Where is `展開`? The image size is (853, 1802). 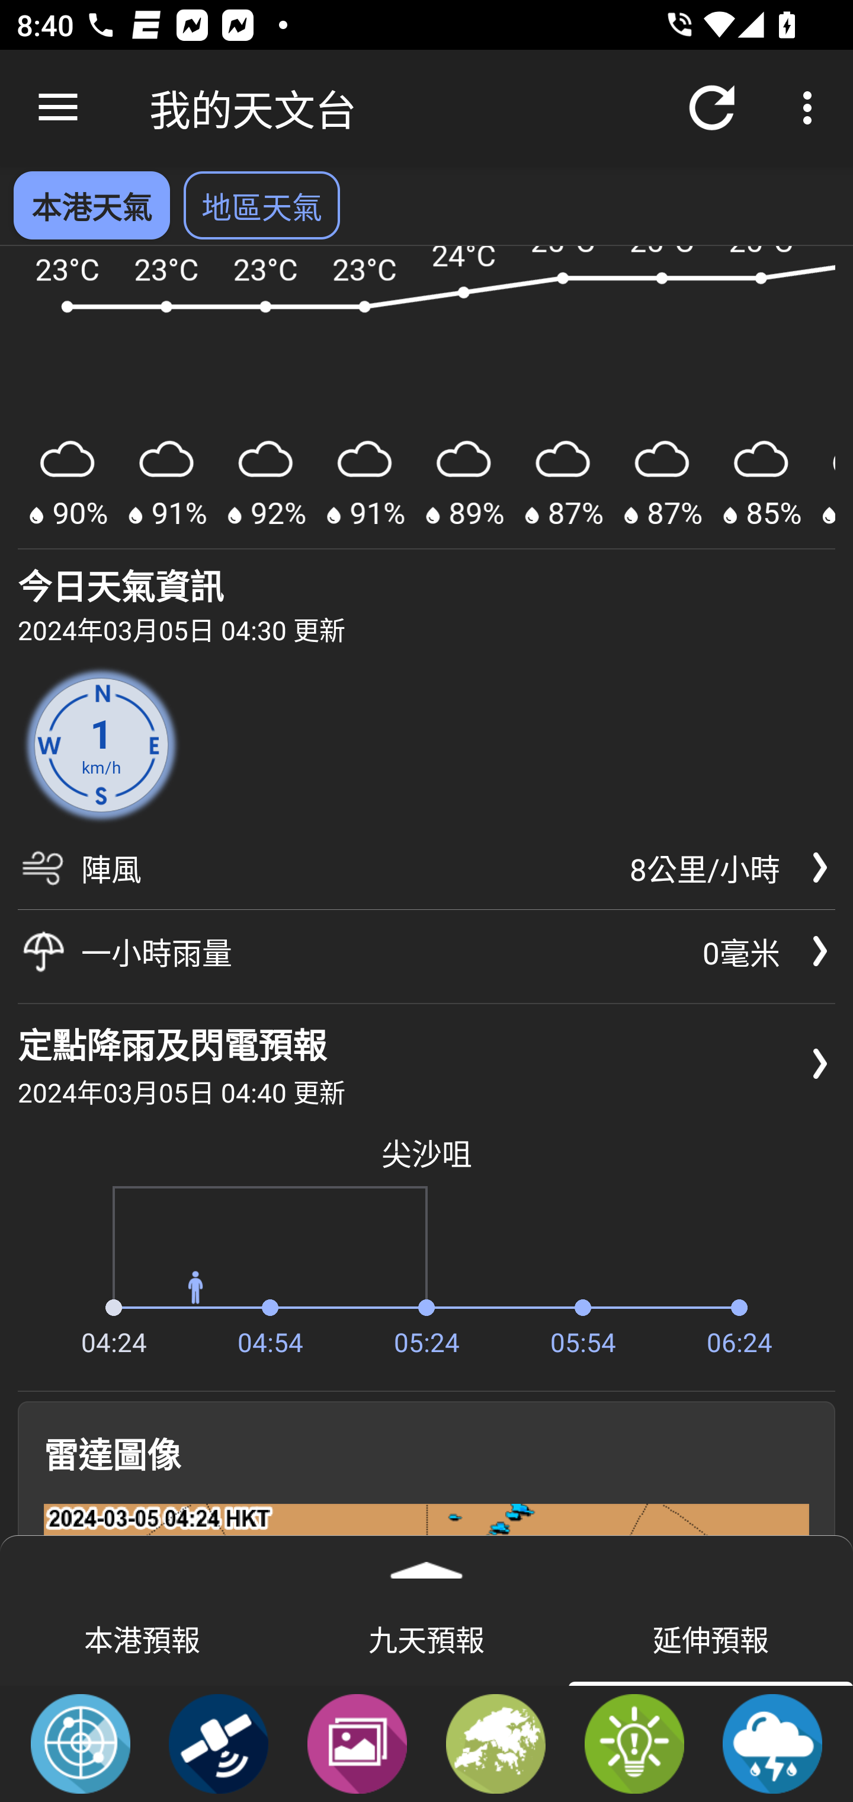
展開 is located at coordinates (426, 1563).